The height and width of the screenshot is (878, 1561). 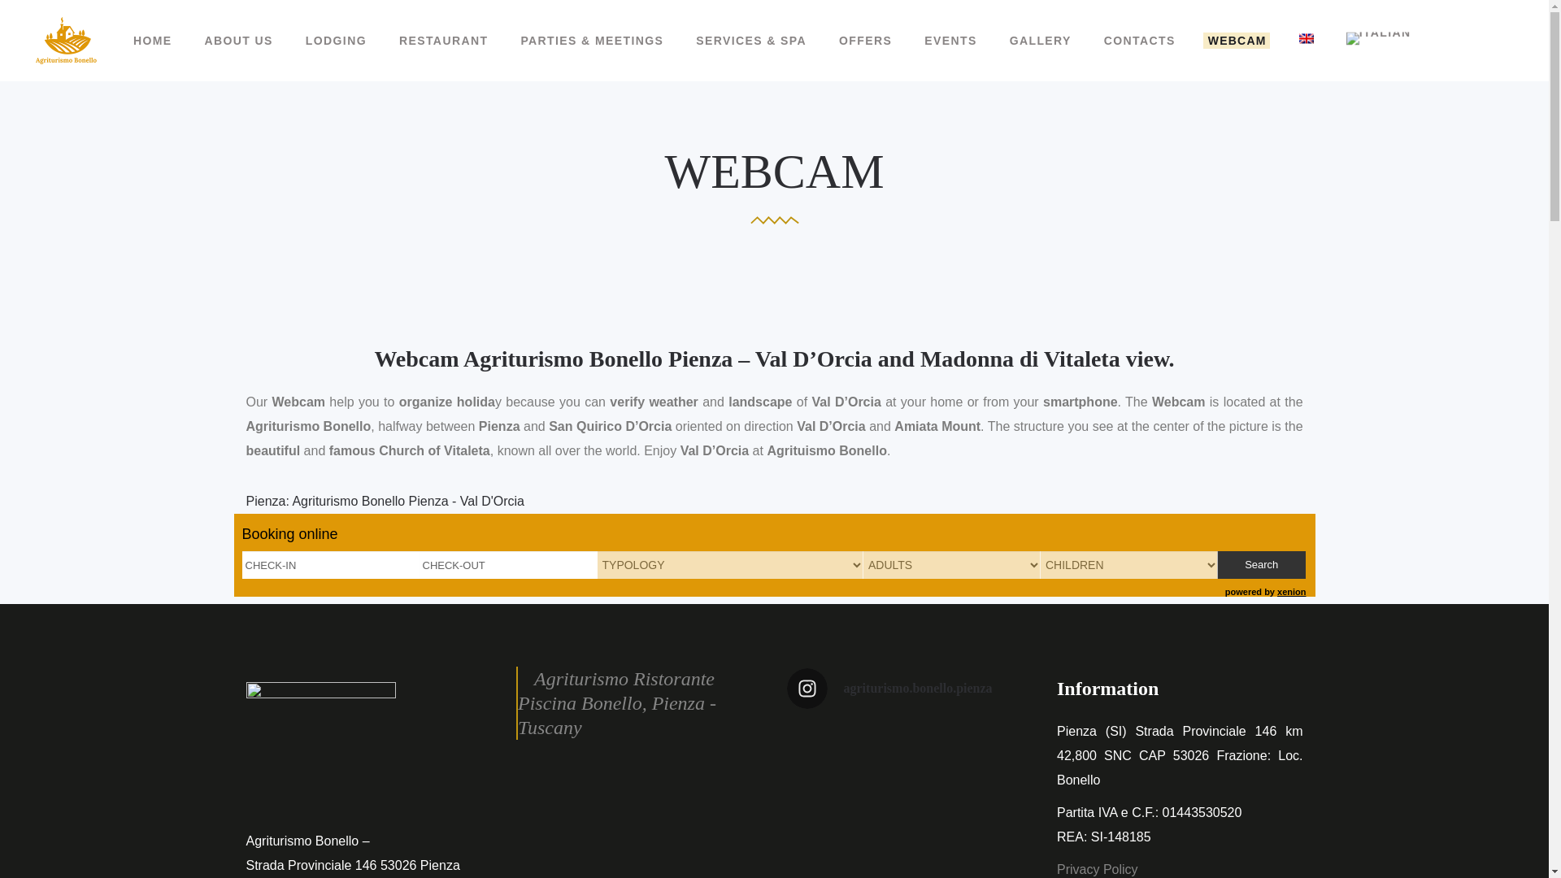 I want to click on CONTACTS, so click(x=1140, y=41).